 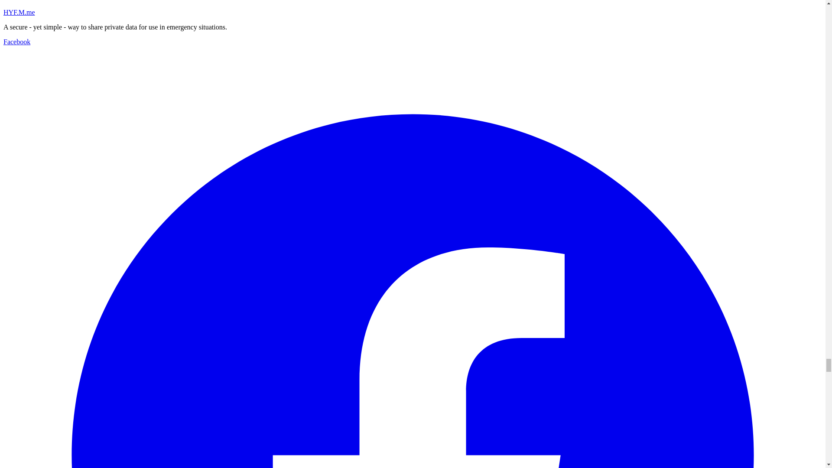 I want to click on HYF.M.me, so click(x=19, y=12).